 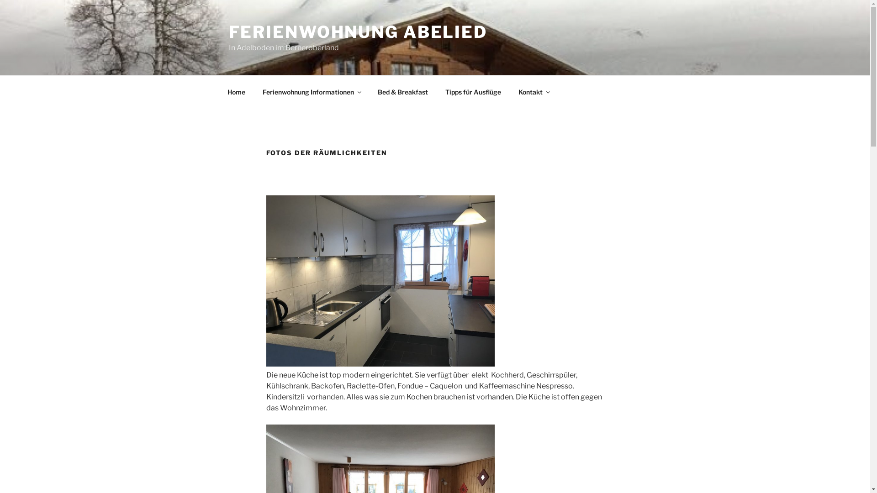 I want to click on FERIENWOHNUNG ABELIED, so click(x=358, y=32).